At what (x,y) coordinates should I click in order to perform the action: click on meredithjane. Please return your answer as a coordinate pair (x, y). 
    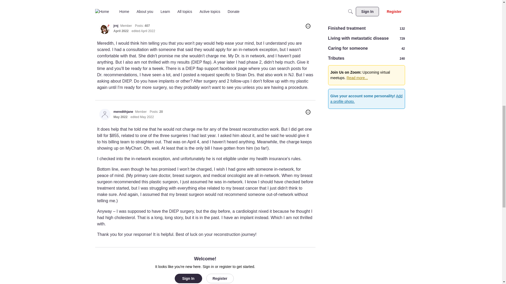
    Looking at the image, I should click on (123, 111).